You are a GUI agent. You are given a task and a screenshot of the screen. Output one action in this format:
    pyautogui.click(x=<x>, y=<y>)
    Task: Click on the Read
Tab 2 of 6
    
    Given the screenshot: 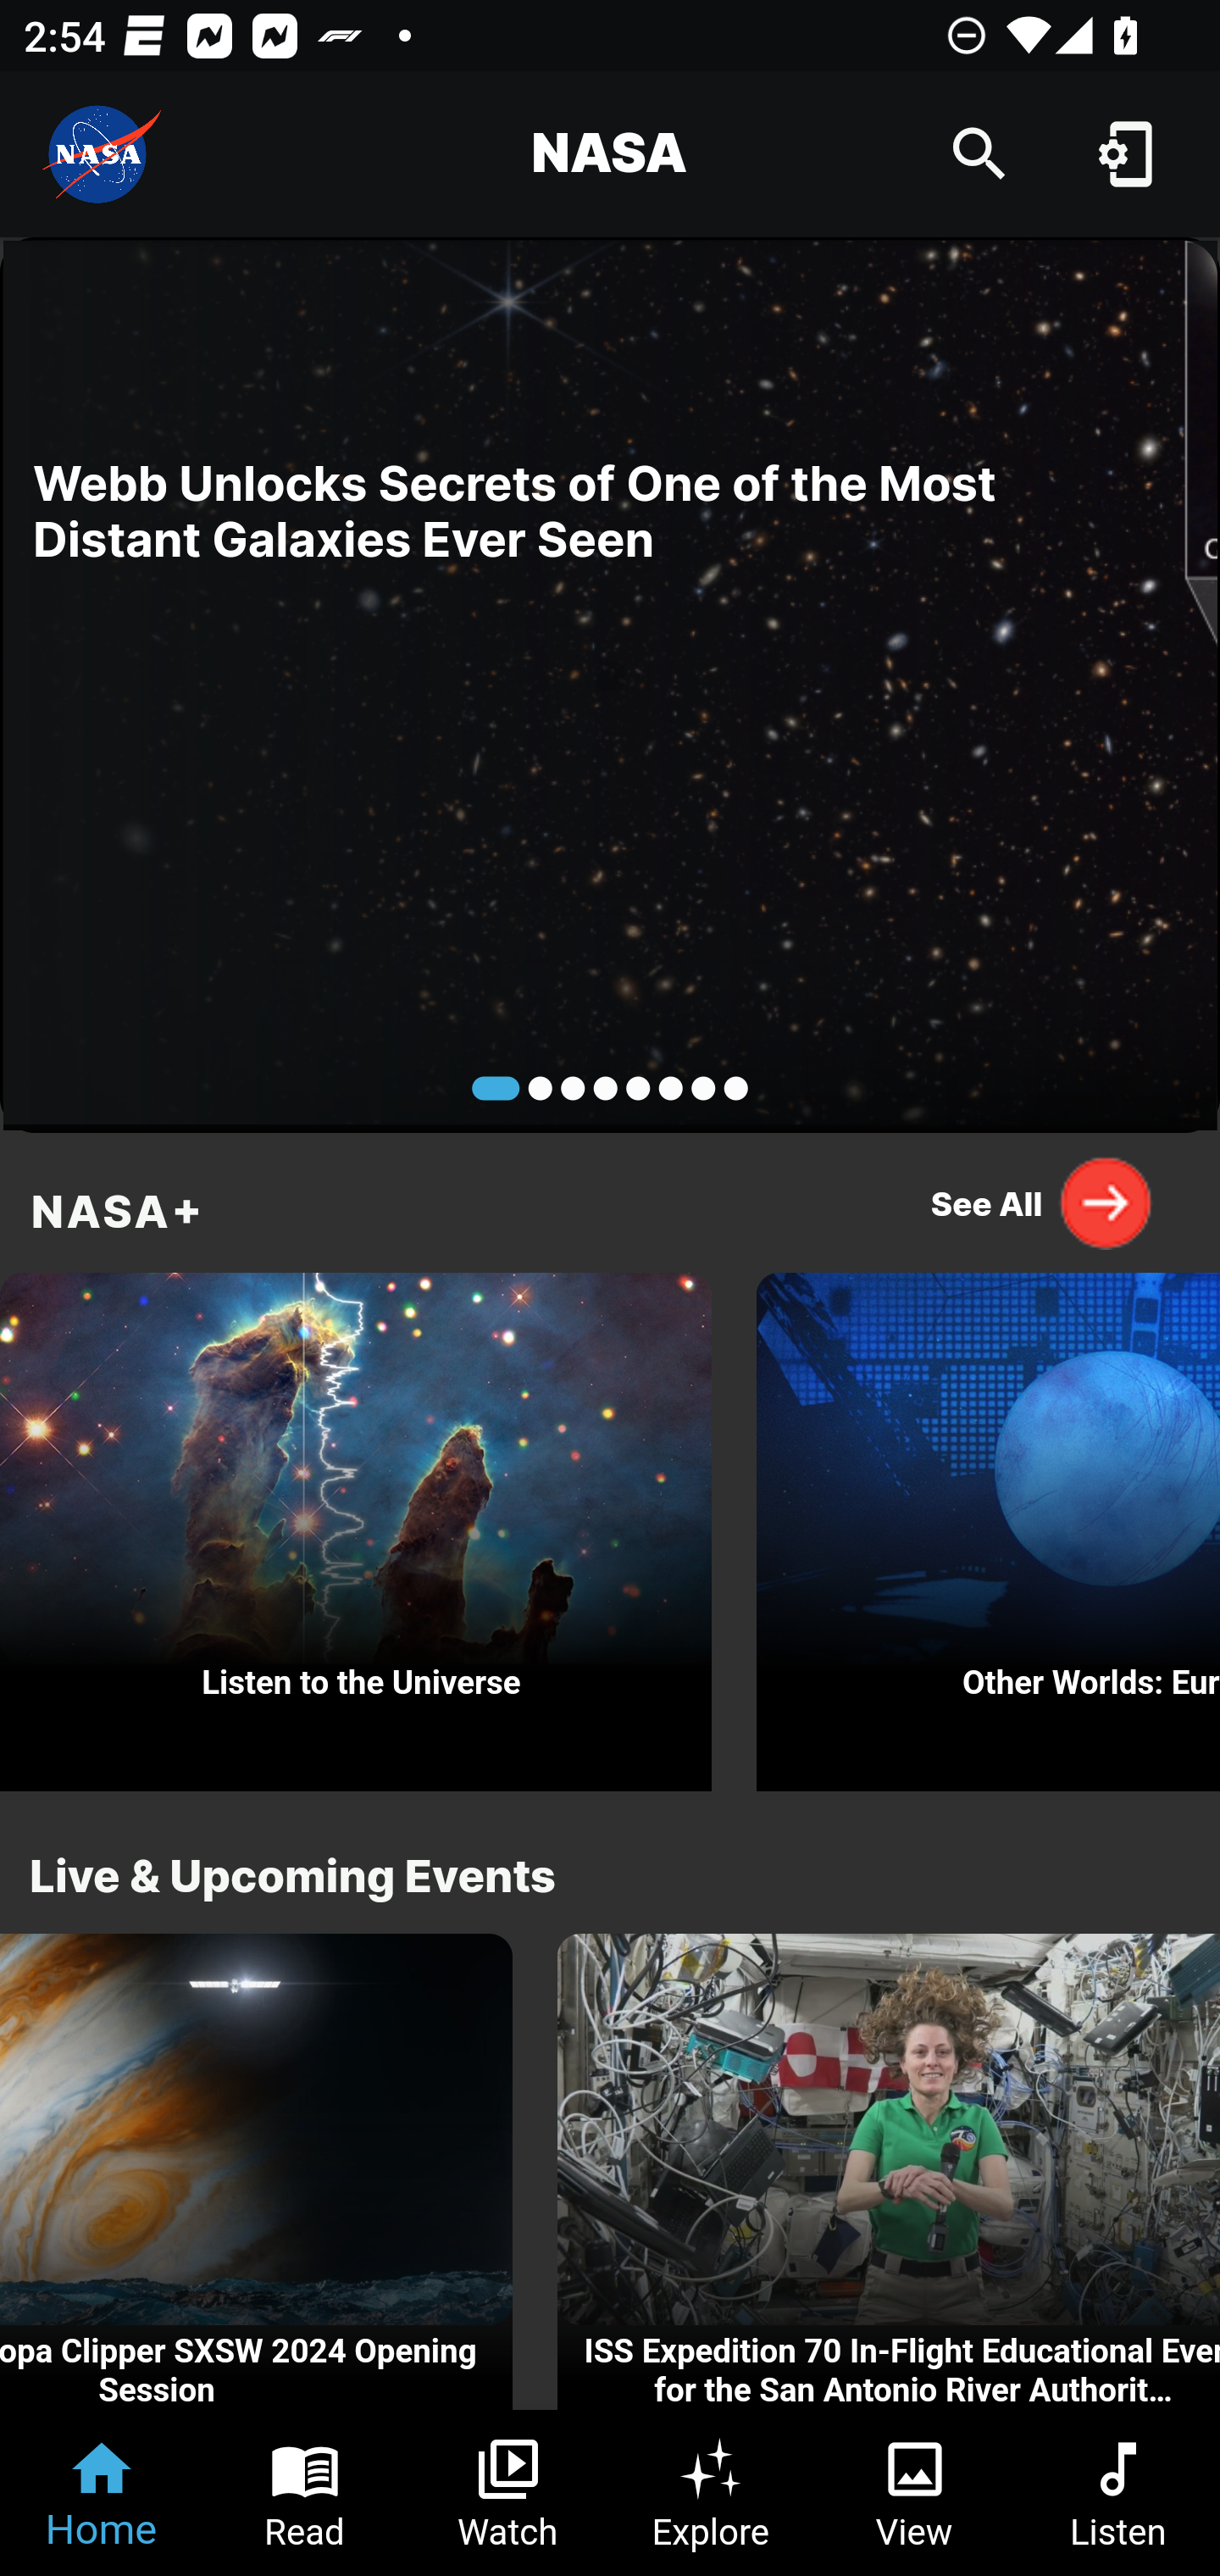 What is the action you would take?
    pyautogui.click(x=305, y=2493)
    